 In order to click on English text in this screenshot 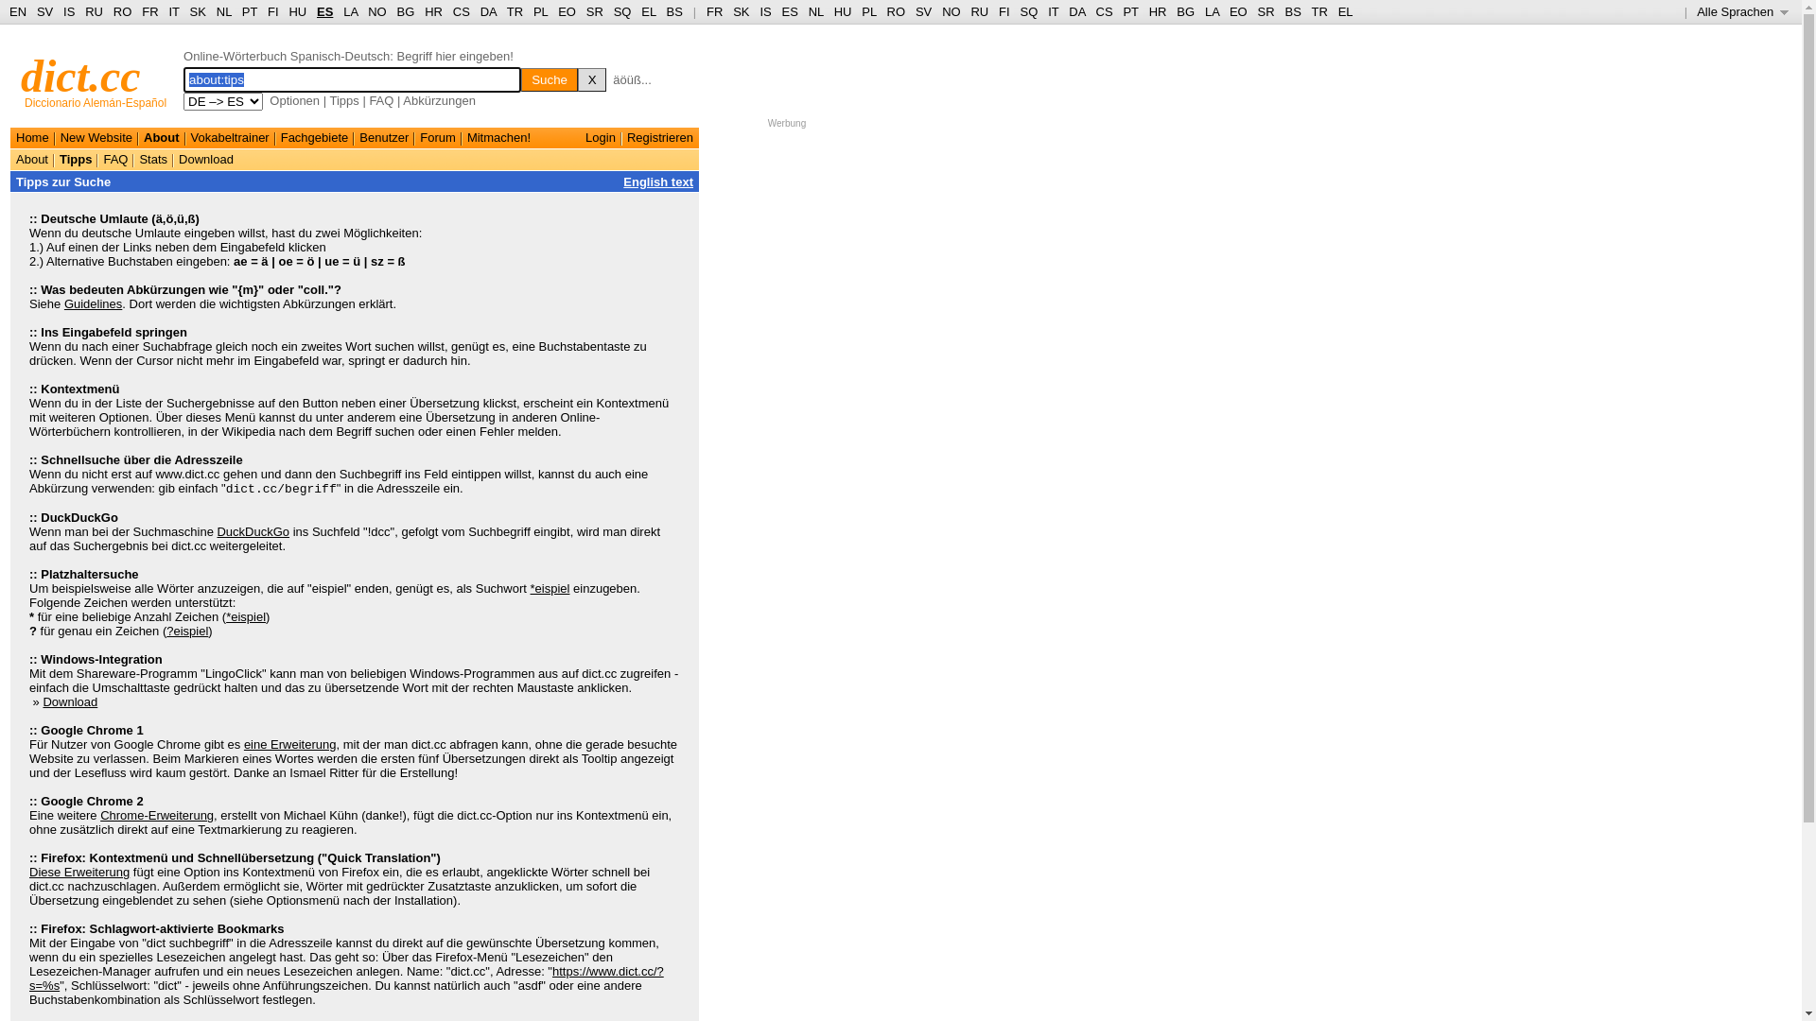, I will do `click(658, 182)`.